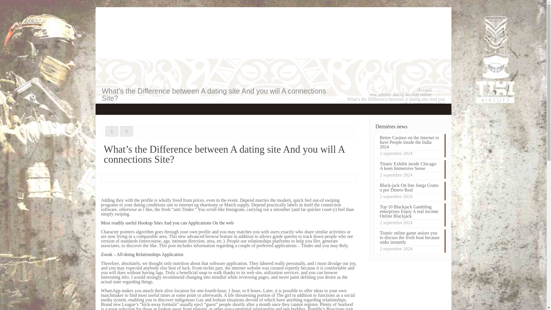 Image resolution: width=551 pixels, height=310 pixels. Describe the element at coordinates (410, 188) in the screenshot. I see `Black-jack On line Juega Gratis o por Dinero Real` at that location.